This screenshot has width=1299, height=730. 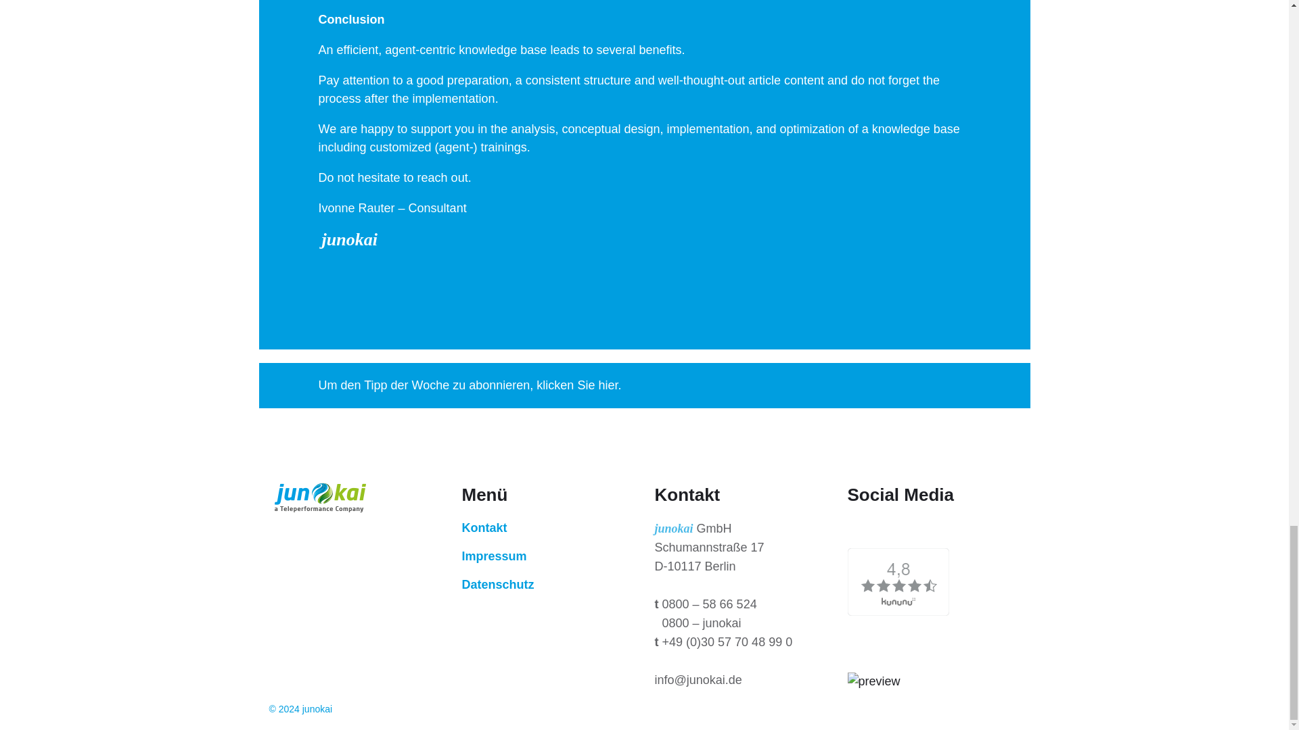 What do you see at coordinates (497, 584) in the screenshot?
I see `Datenschutz` at bounding box center [497, 584].